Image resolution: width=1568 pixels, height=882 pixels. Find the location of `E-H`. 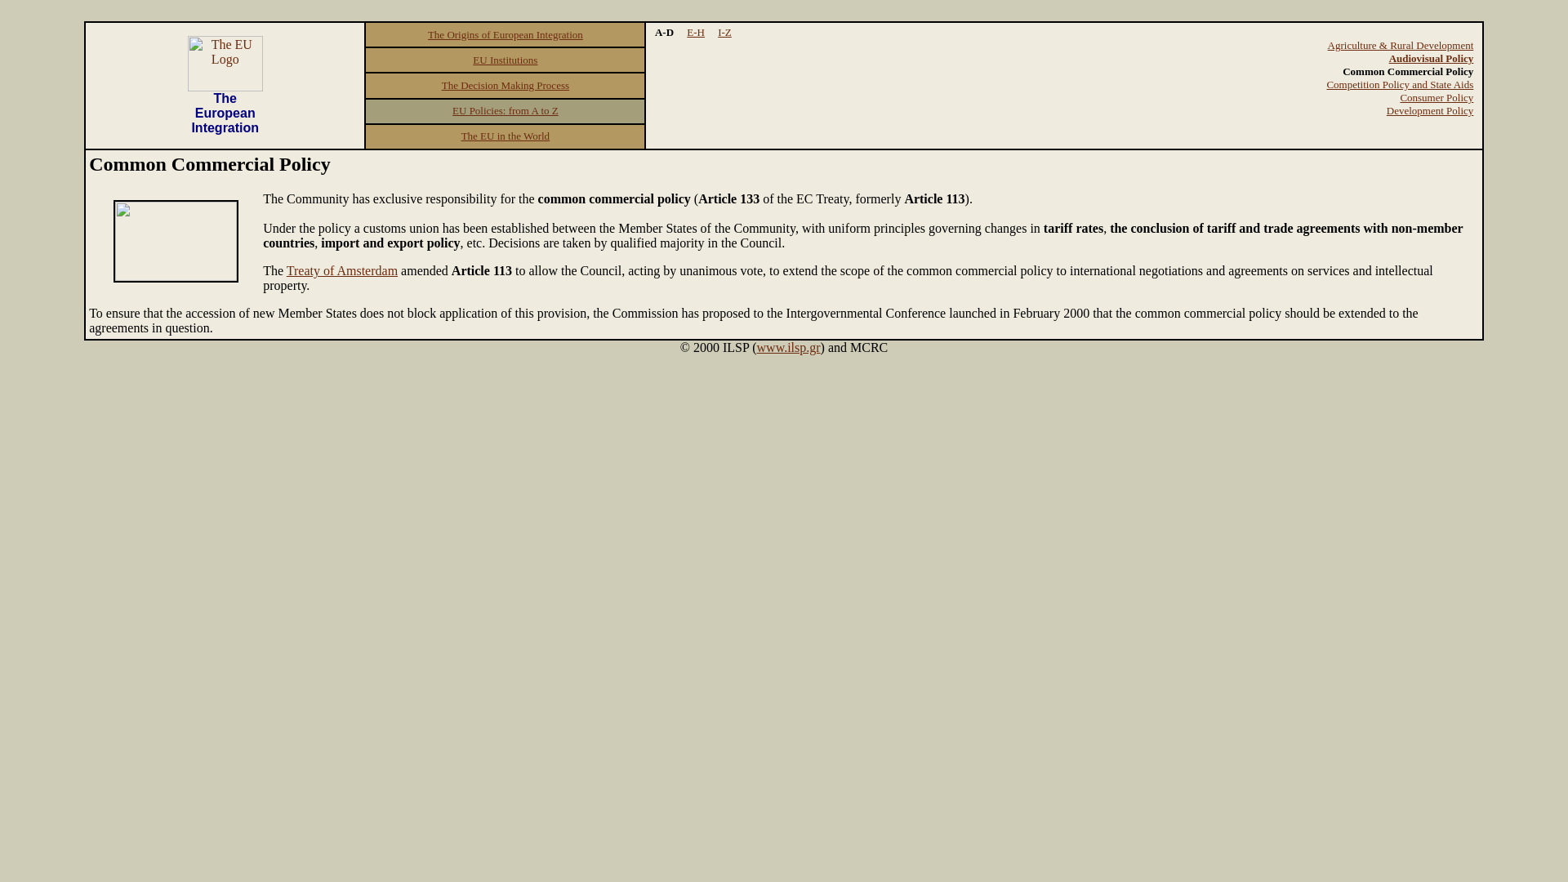

E-H is located at coordinates (695, 33).